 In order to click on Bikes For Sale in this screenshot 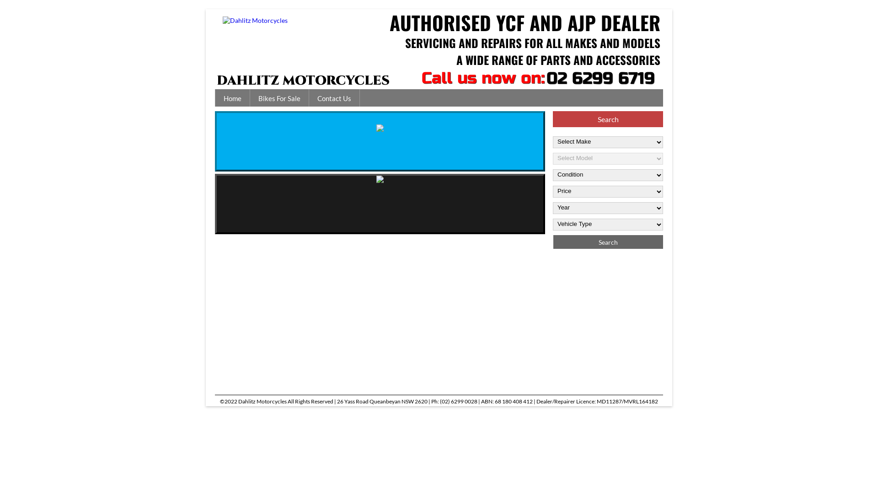, I will do `click(279, 98)`.